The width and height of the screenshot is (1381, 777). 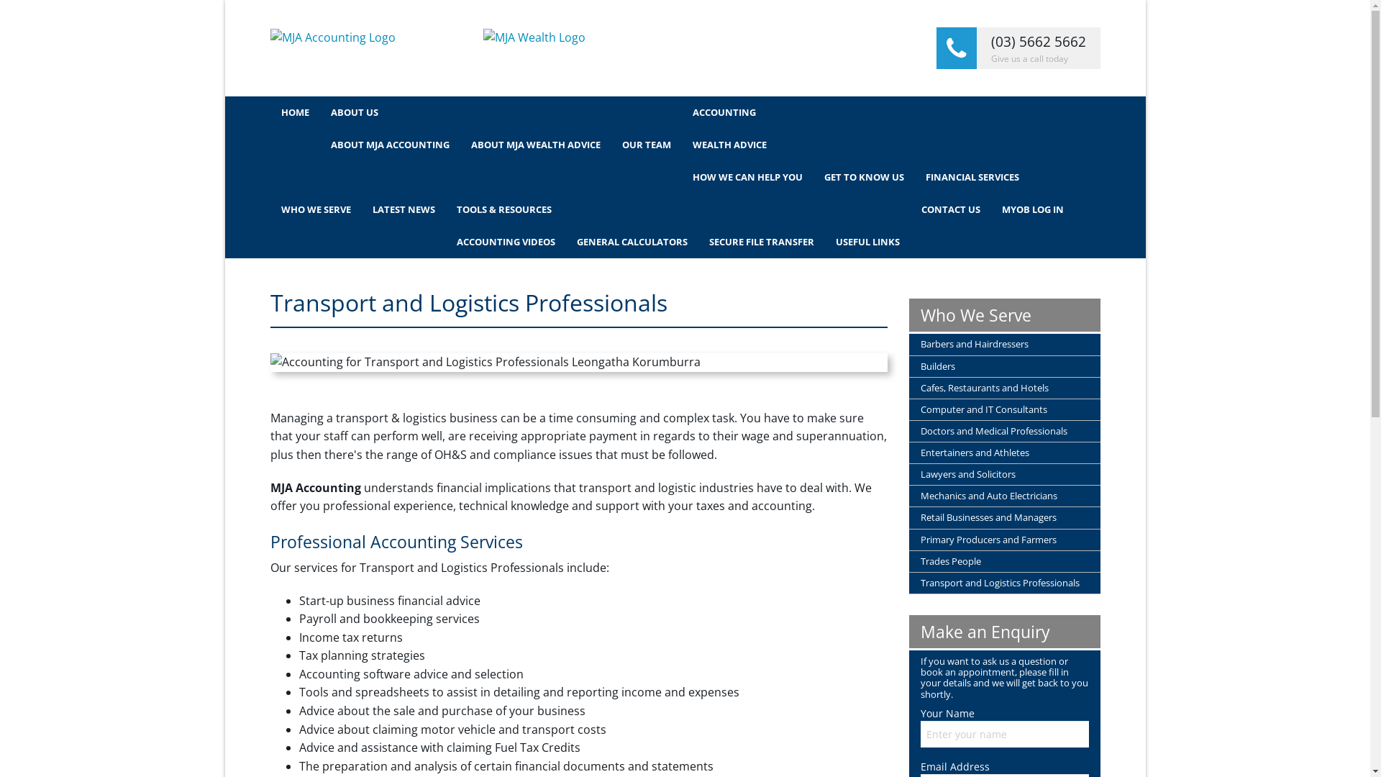 I want to click on ABOUT MJA WEALTH ADVICE, so click(x=536, y=145).